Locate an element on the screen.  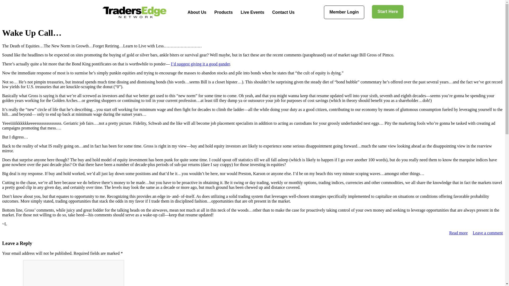
Contact Us is located at coordinates (283, 12).